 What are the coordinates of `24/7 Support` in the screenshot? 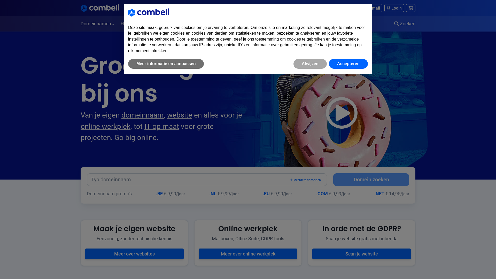 It's located at (332, 8).